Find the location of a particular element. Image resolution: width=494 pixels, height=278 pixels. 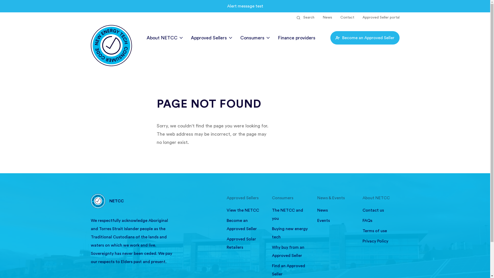

About NETCC is located at coordinates (381, 198).